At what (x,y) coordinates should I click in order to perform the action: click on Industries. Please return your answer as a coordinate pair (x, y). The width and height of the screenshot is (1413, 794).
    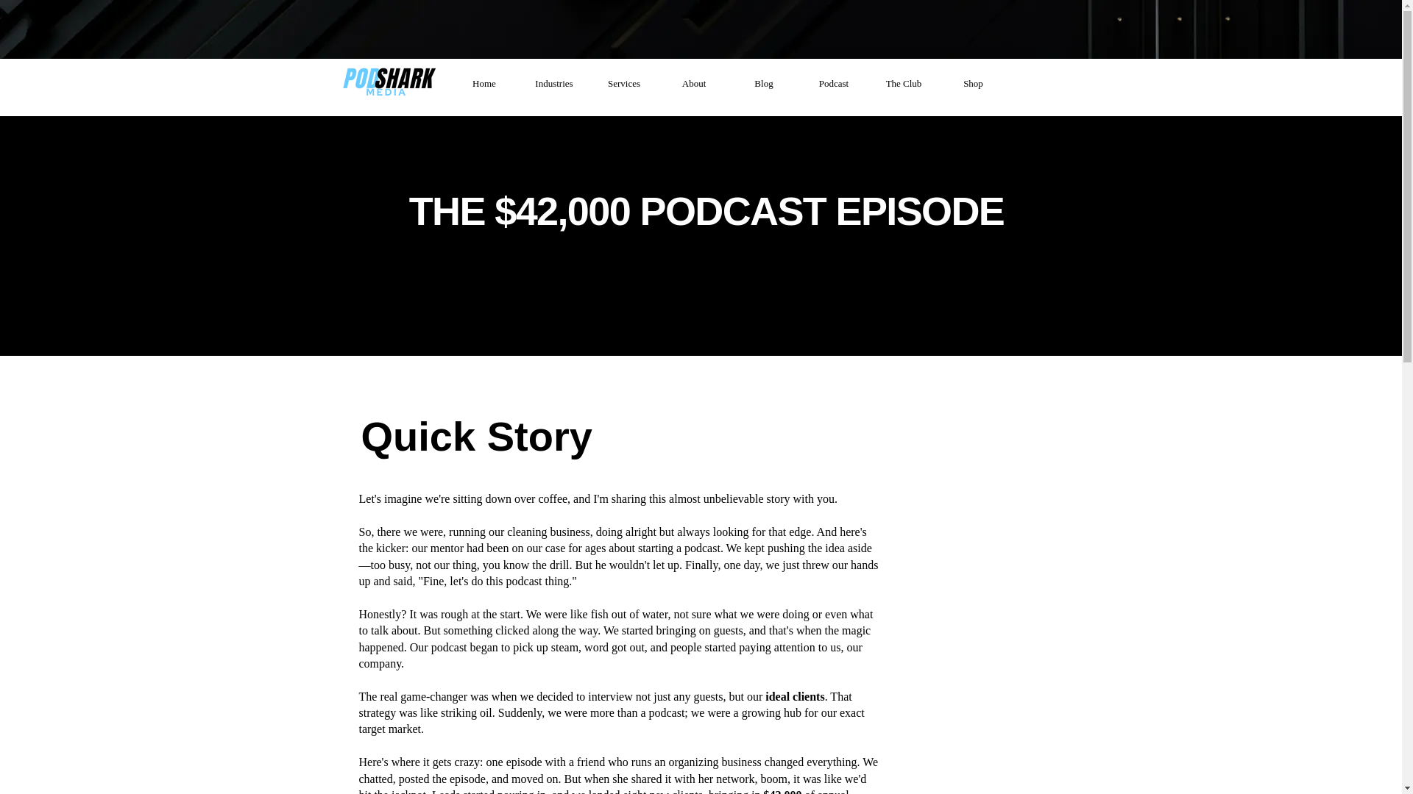
    Looking at the image, I should click on (554, 84).